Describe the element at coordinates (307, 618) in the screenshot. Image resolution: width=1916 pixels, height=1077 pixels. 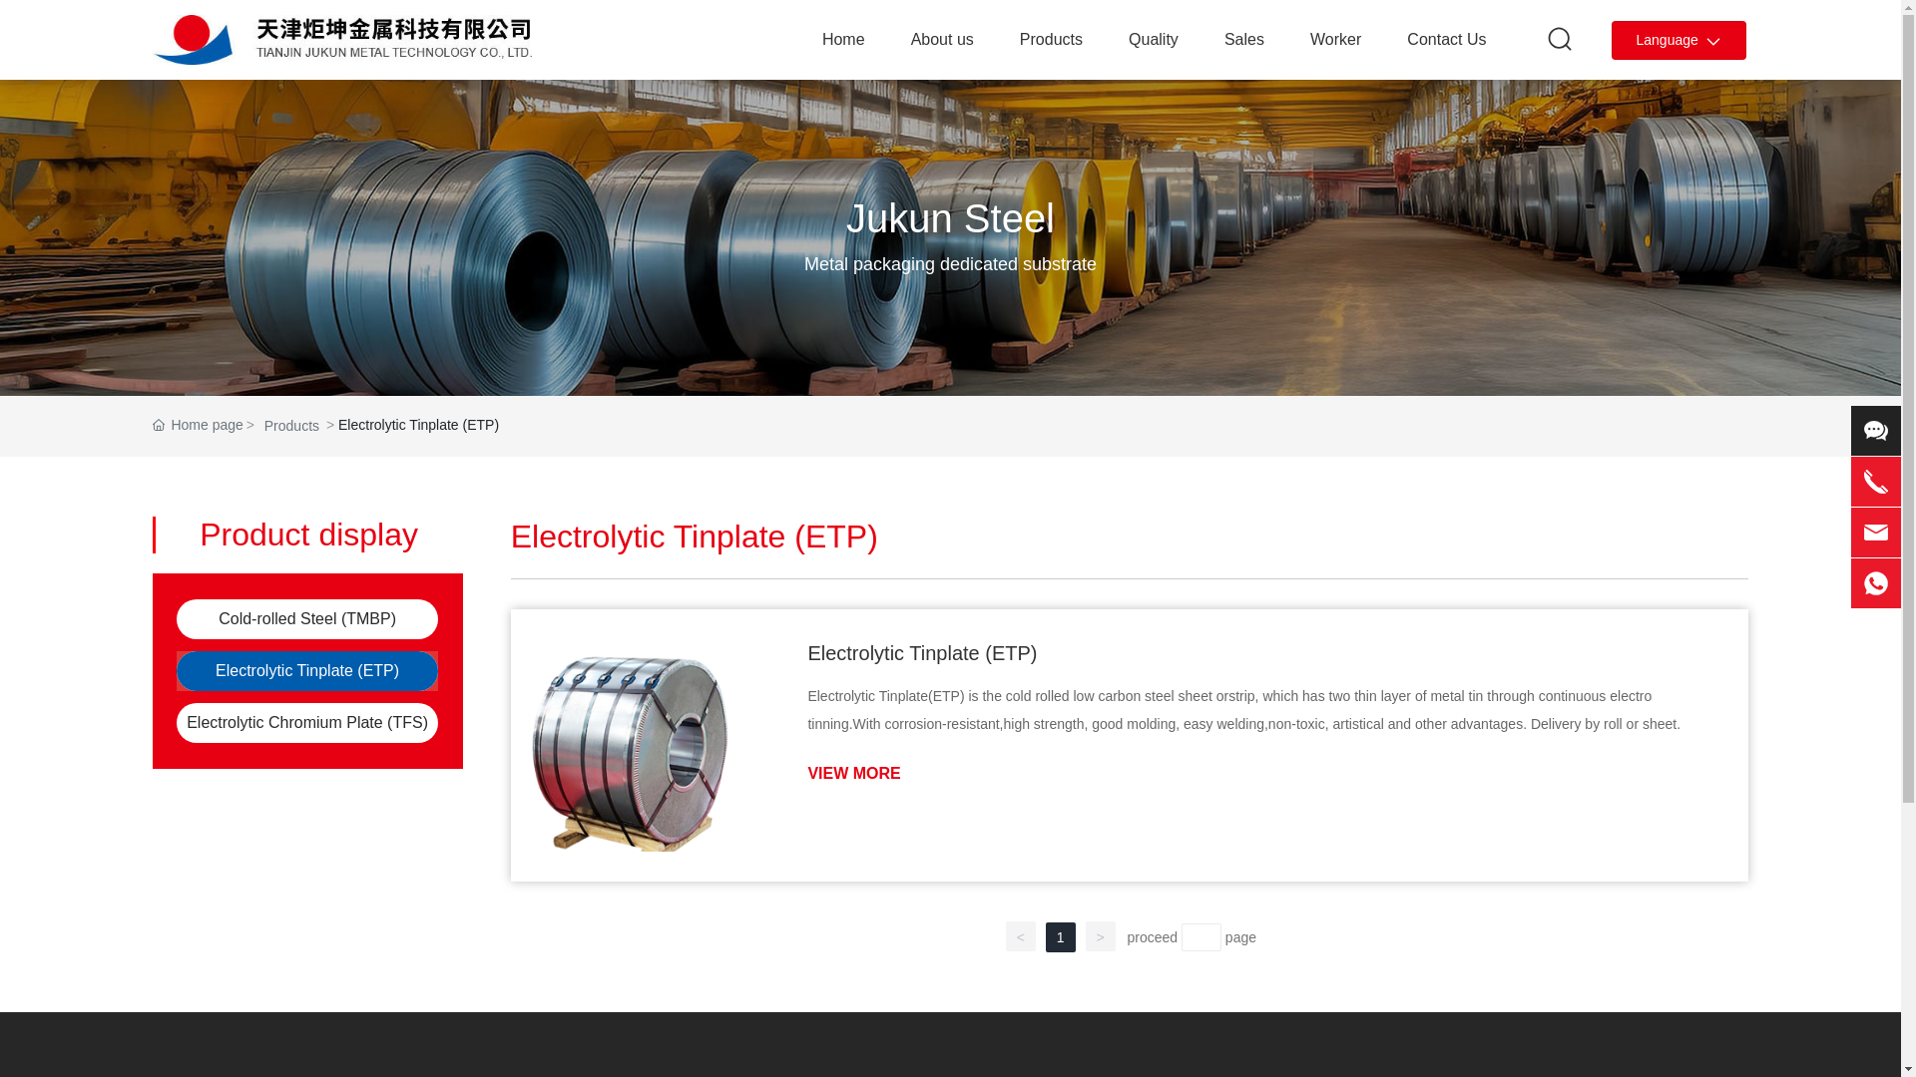
I see `Cold-rolled Steel (TMBP)` at that location.